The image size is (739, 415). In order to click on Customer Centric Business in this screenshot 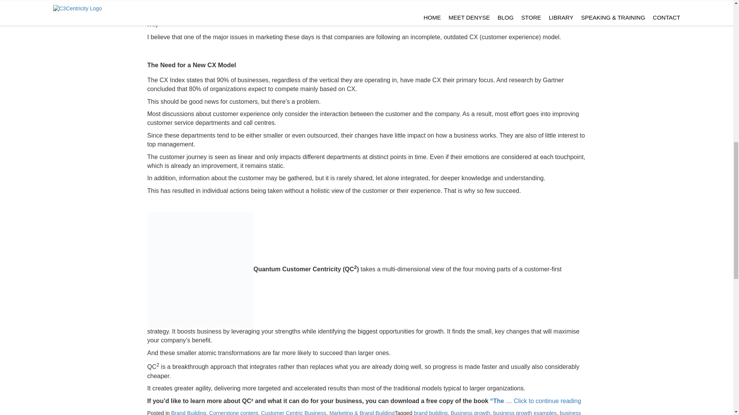, I will do `click(293, 413)`.